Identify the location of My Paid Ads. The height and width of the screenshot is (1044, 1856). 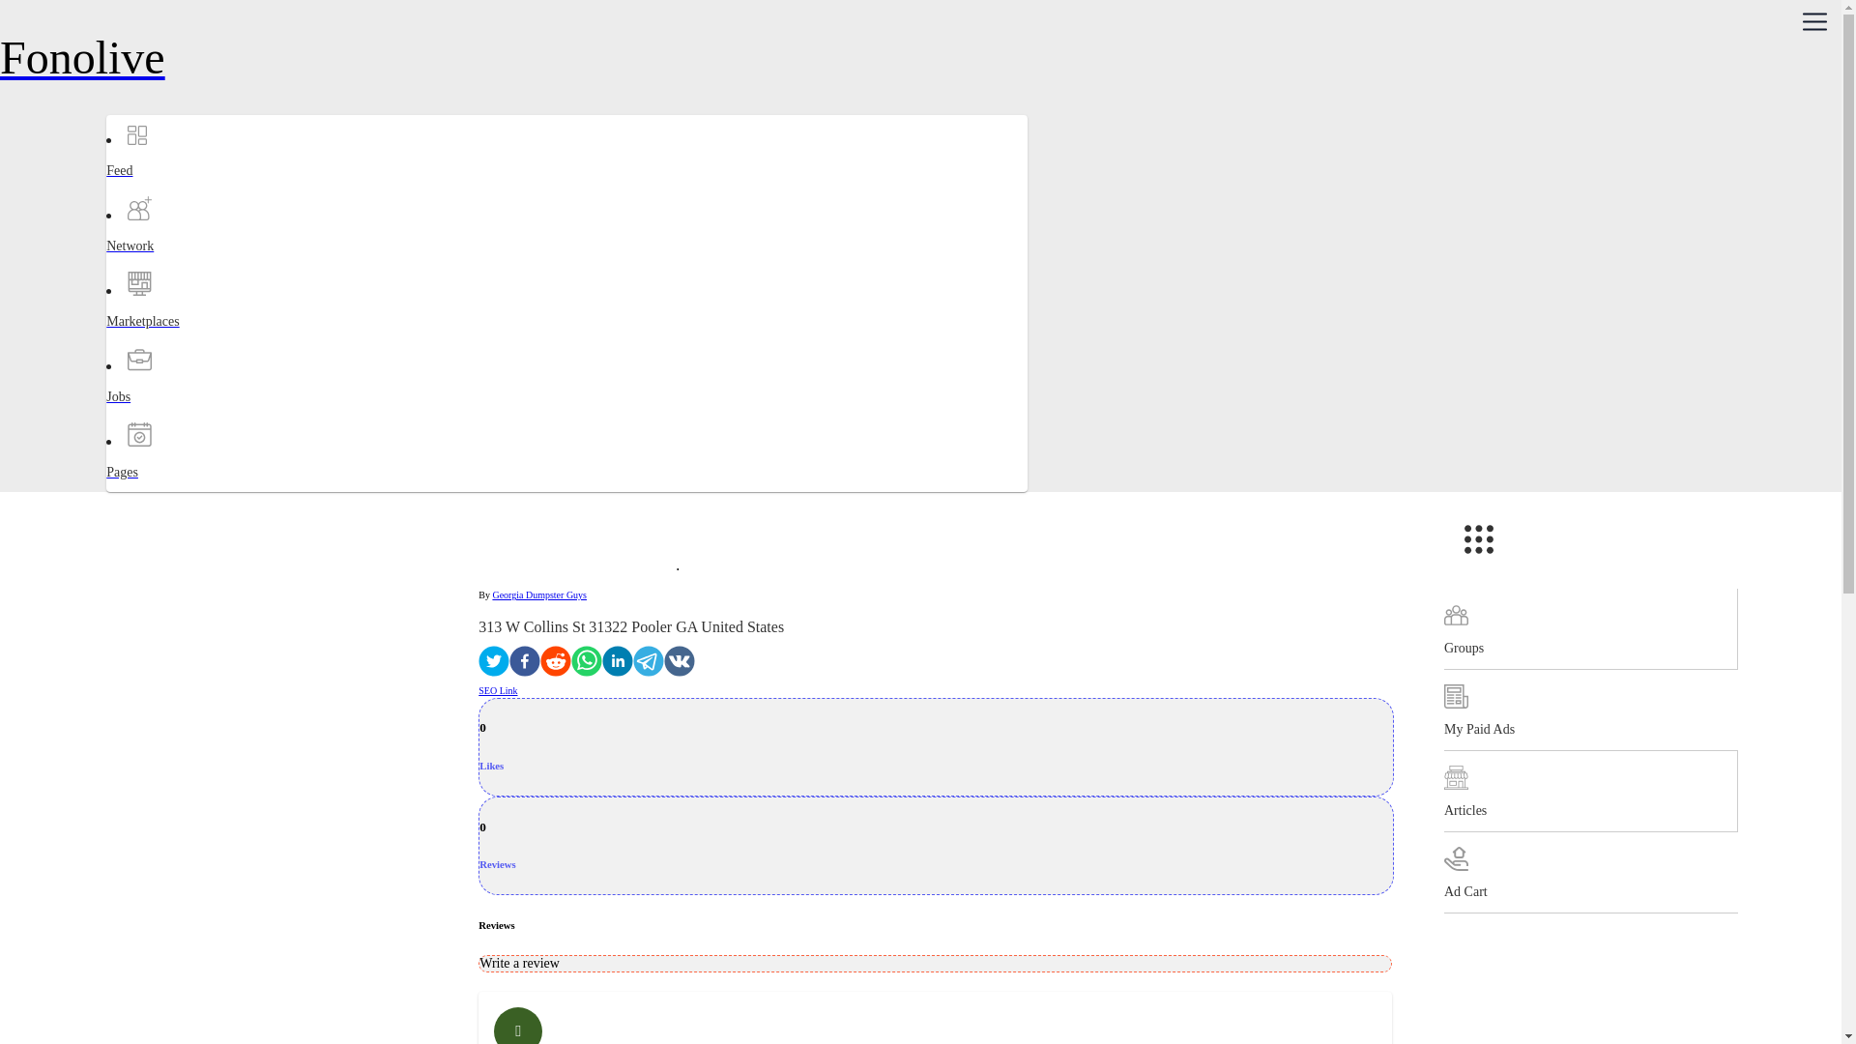
(1590, 710).